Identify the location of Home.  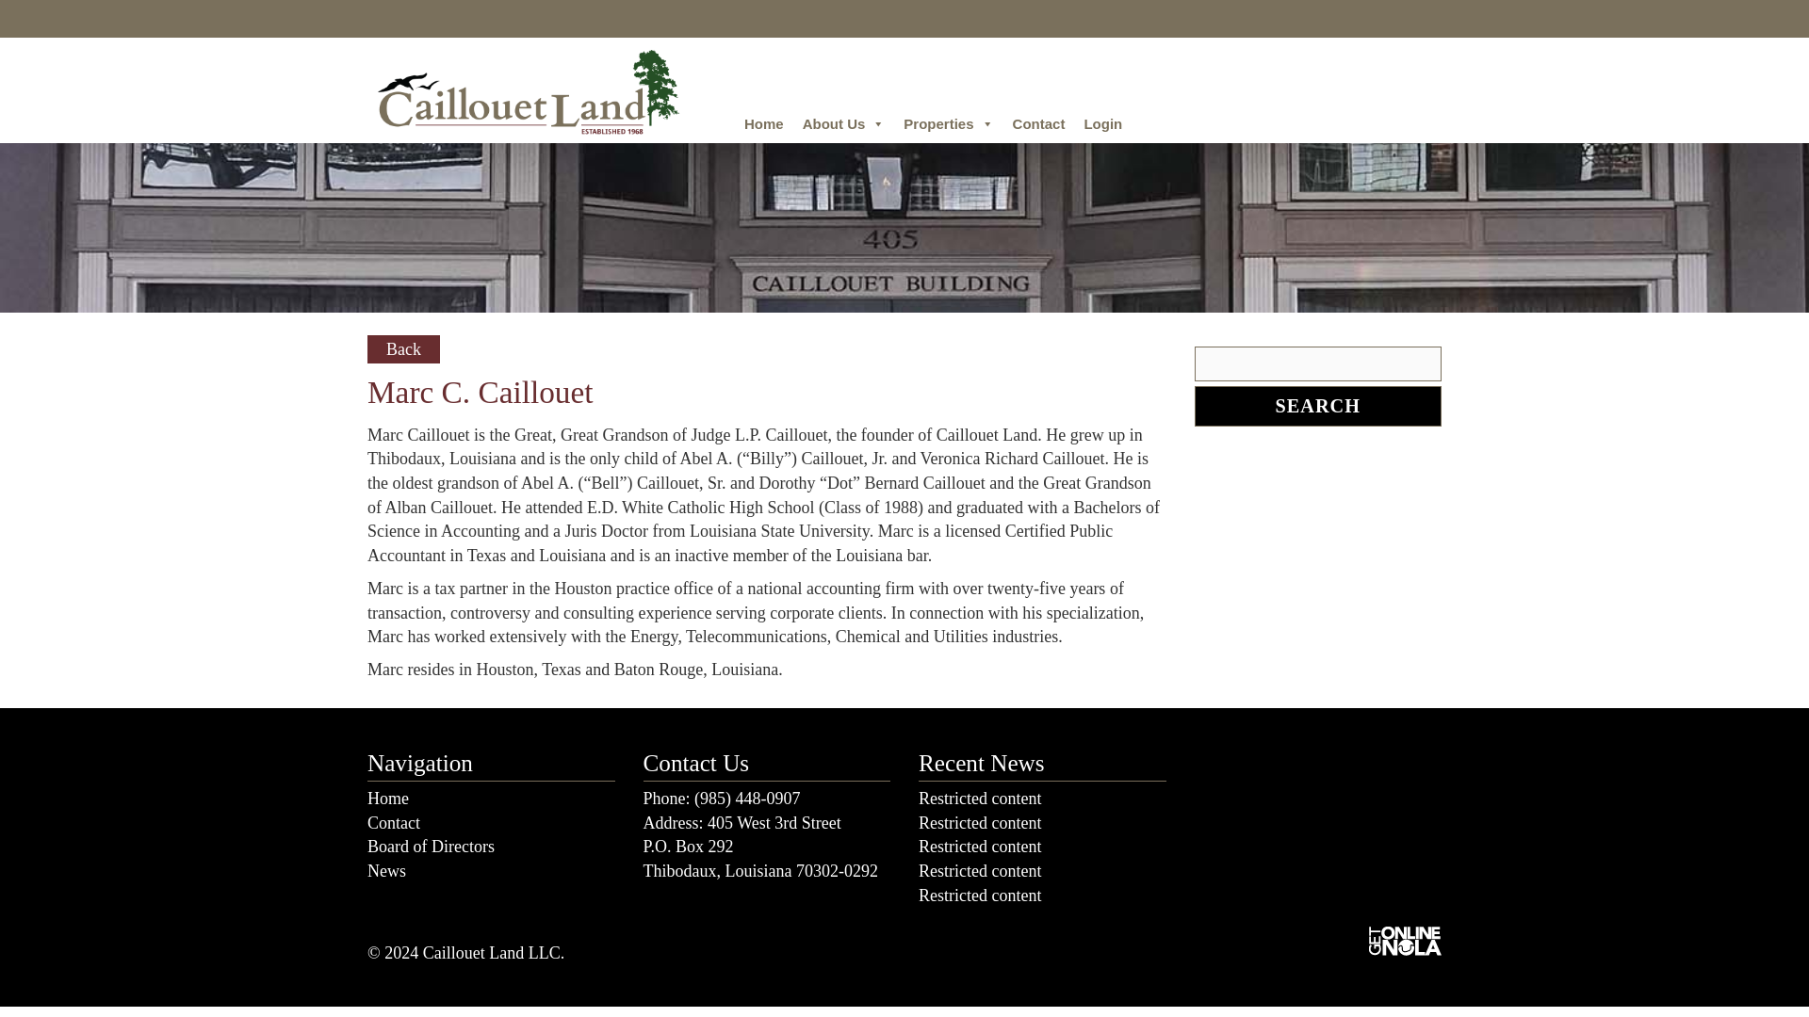
(763, 124).